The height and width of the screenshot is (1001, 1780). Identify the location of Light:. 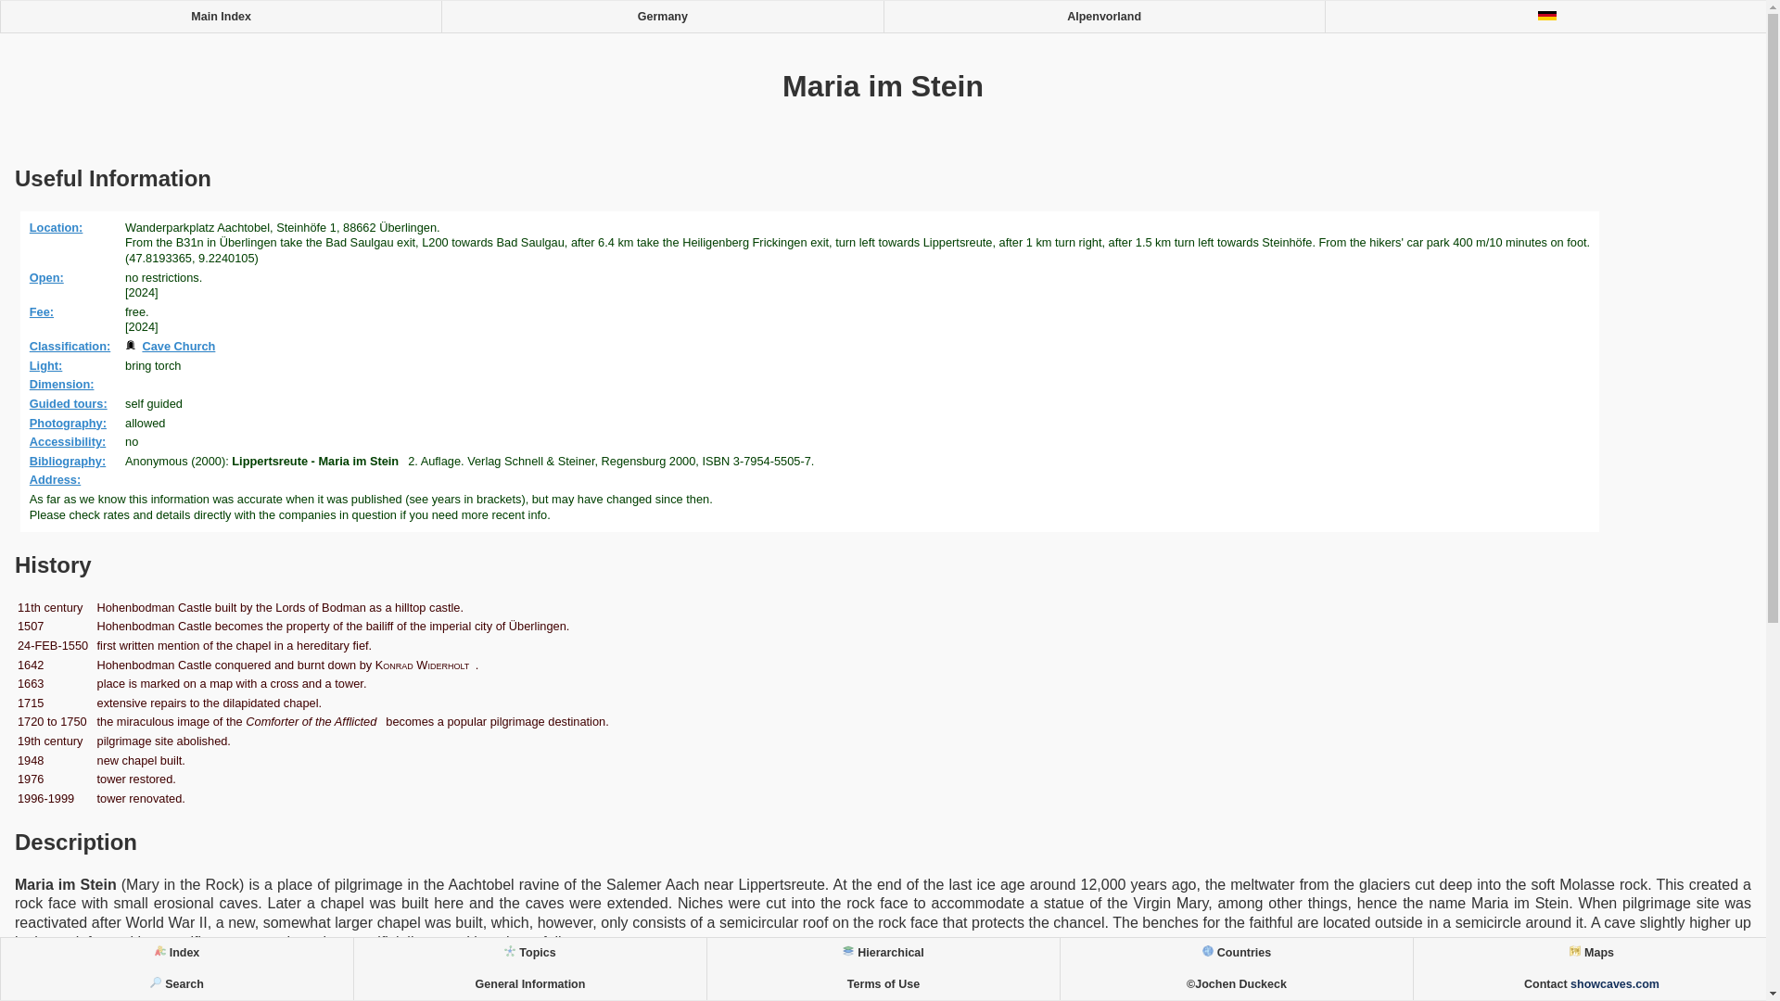
(49, 365).